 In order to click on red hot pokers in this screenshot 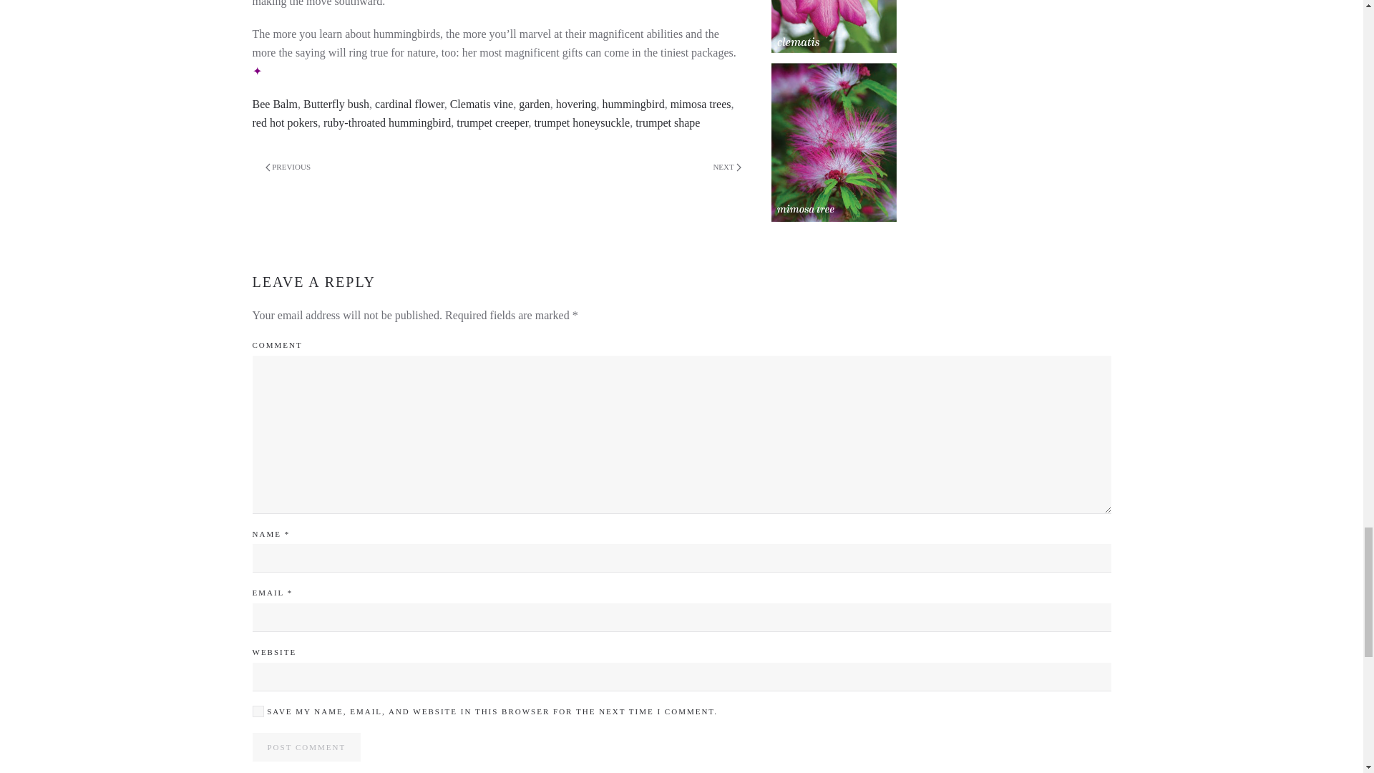, I will do `click(284, 123)`.